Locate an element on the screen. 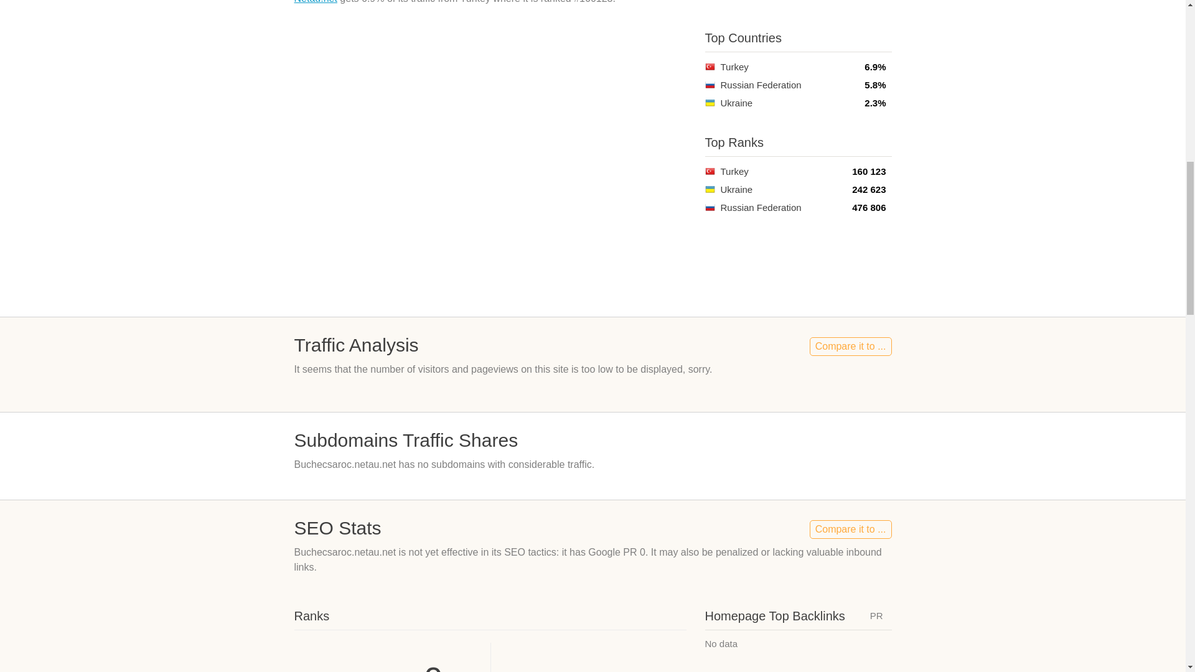 This screenshot has width=1195, height=672. Ukraine is located at coordinates (710, 102).